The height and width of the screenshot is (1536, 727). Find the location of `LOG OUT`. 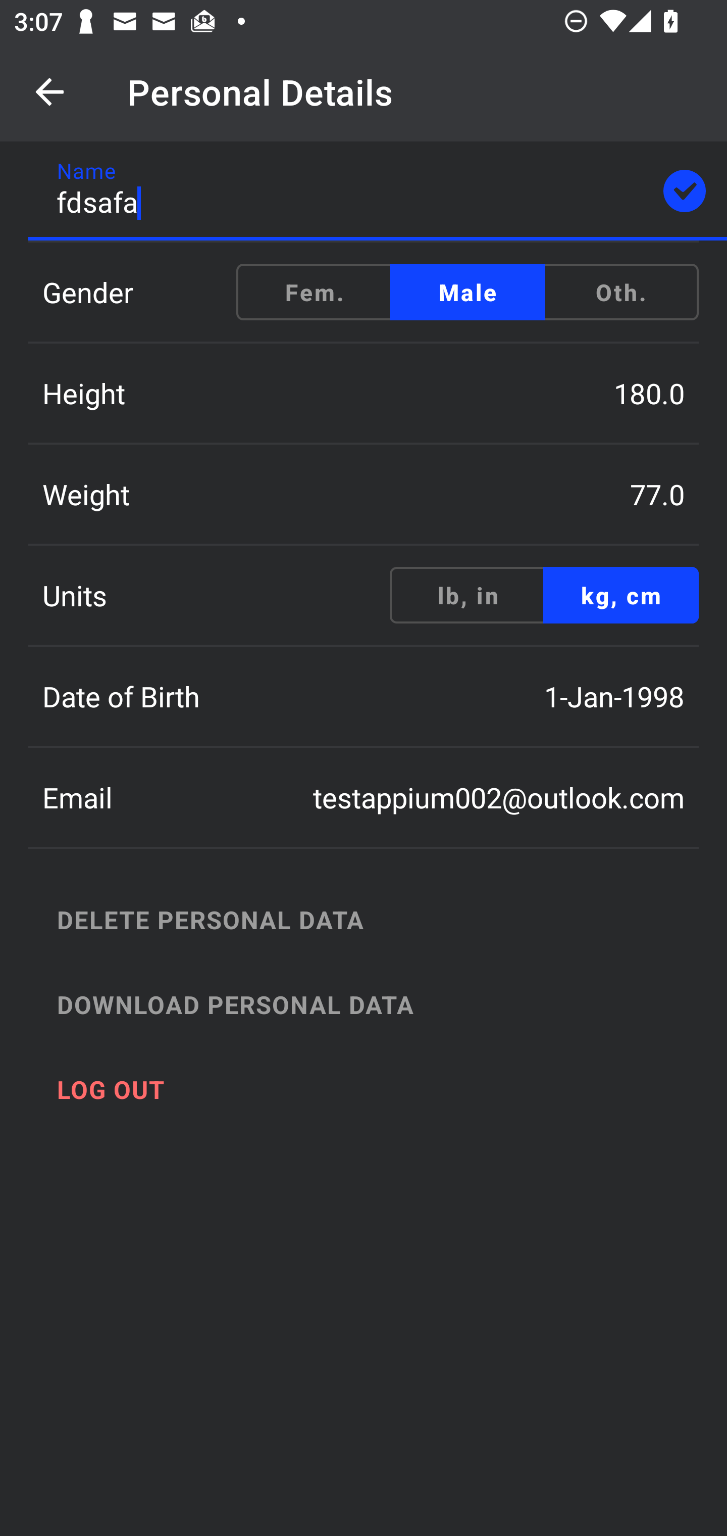

LOG OUT is located at coordinates (385, 1089).